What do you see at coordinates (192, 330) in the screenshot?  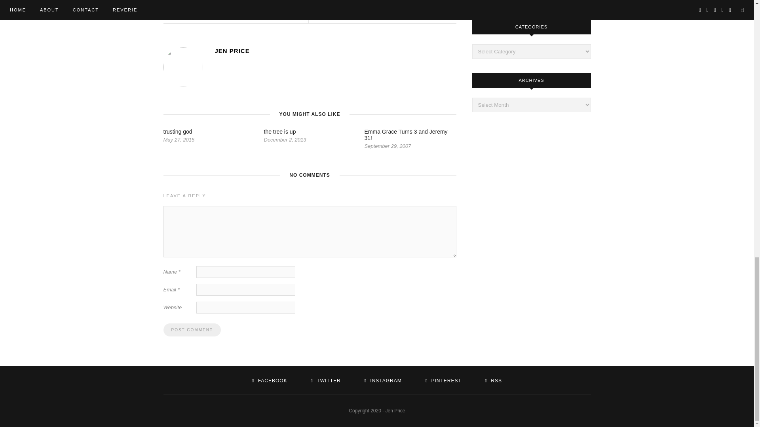 I see `Post Comment` at bounding box center [192, 330].